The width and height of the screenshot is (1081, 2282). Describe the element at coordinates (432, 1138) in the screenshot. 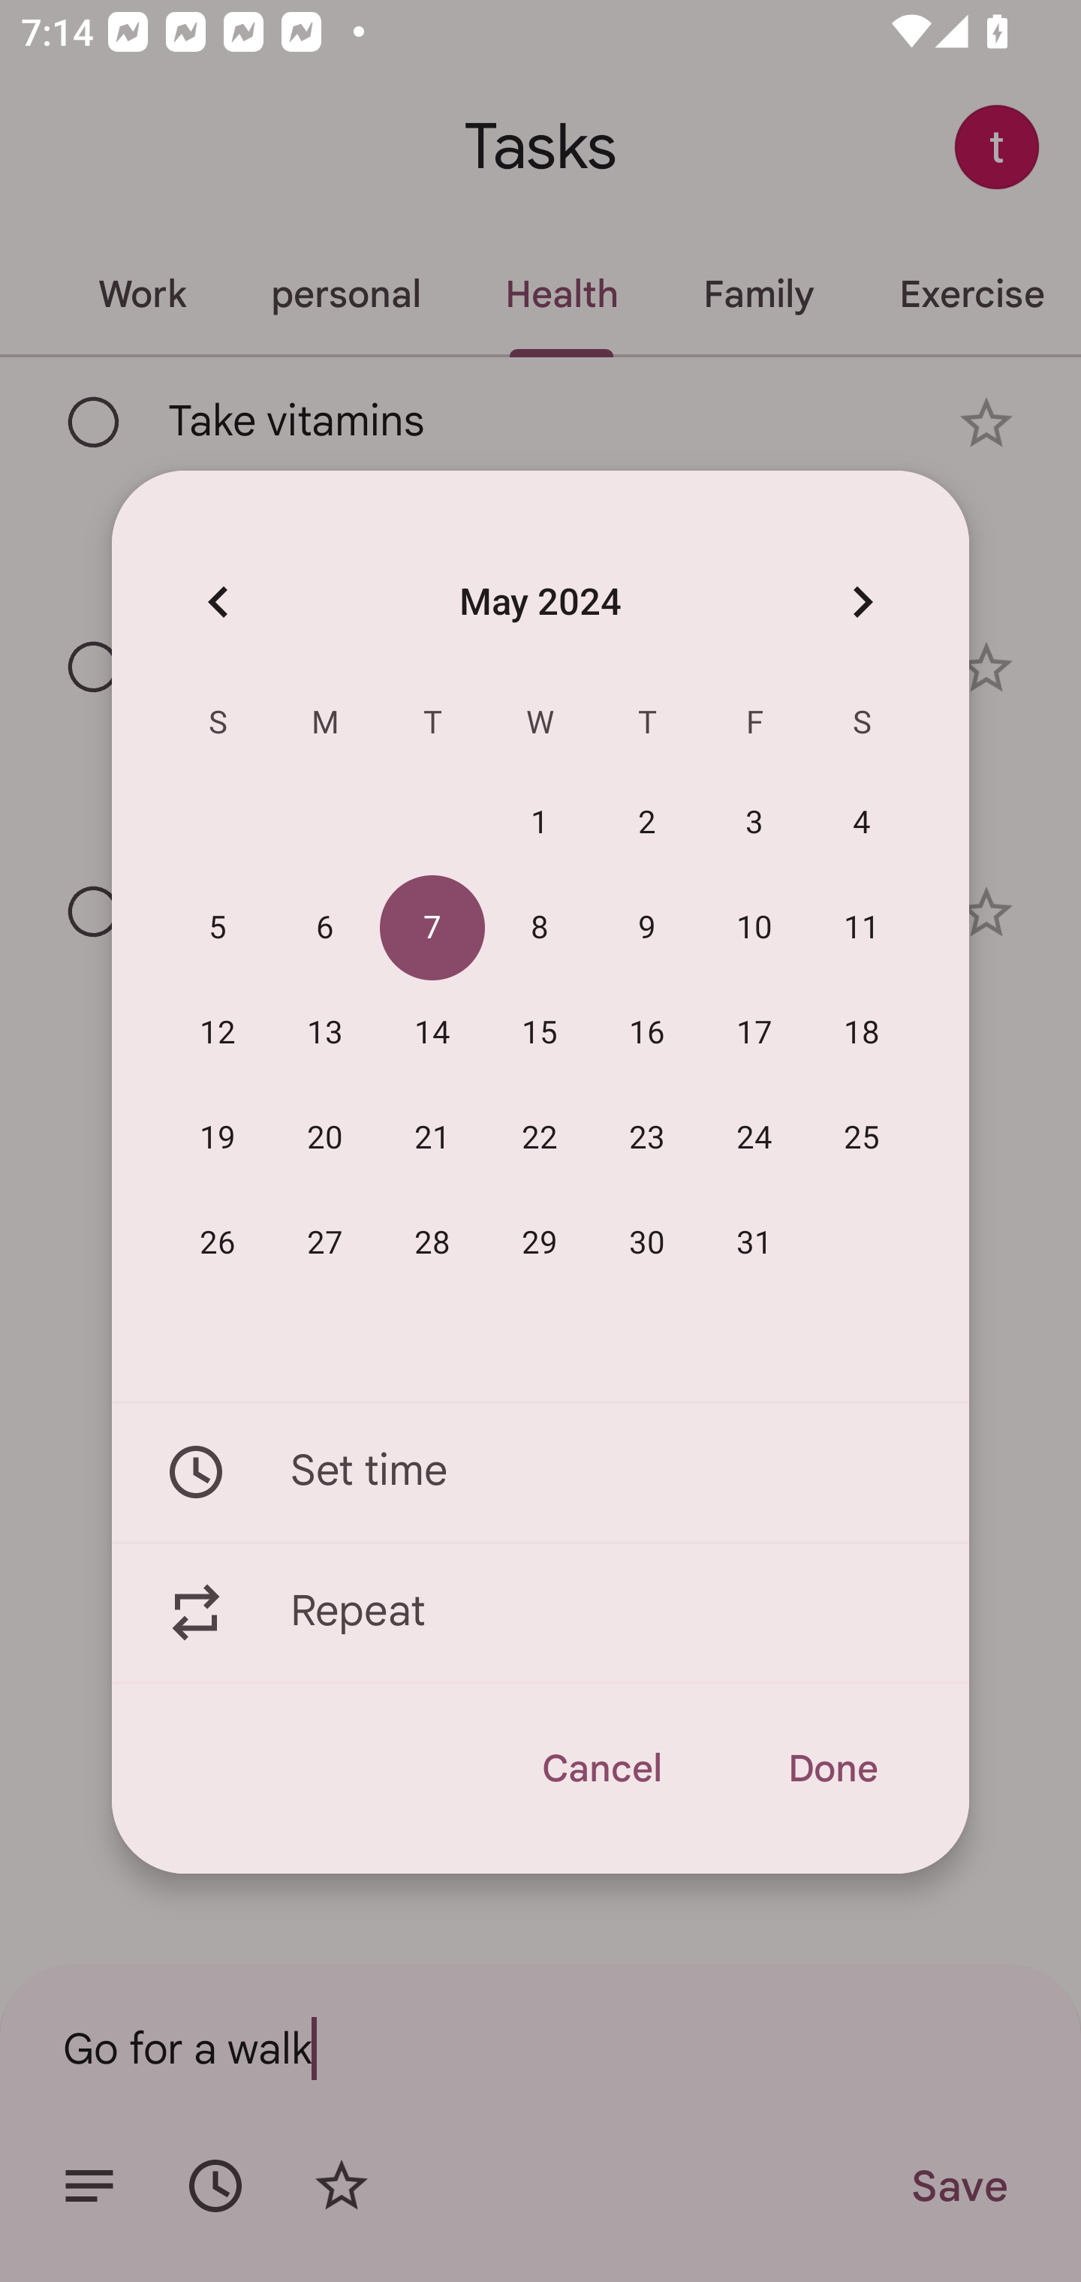

I see `21 21 May 2024` at that location.